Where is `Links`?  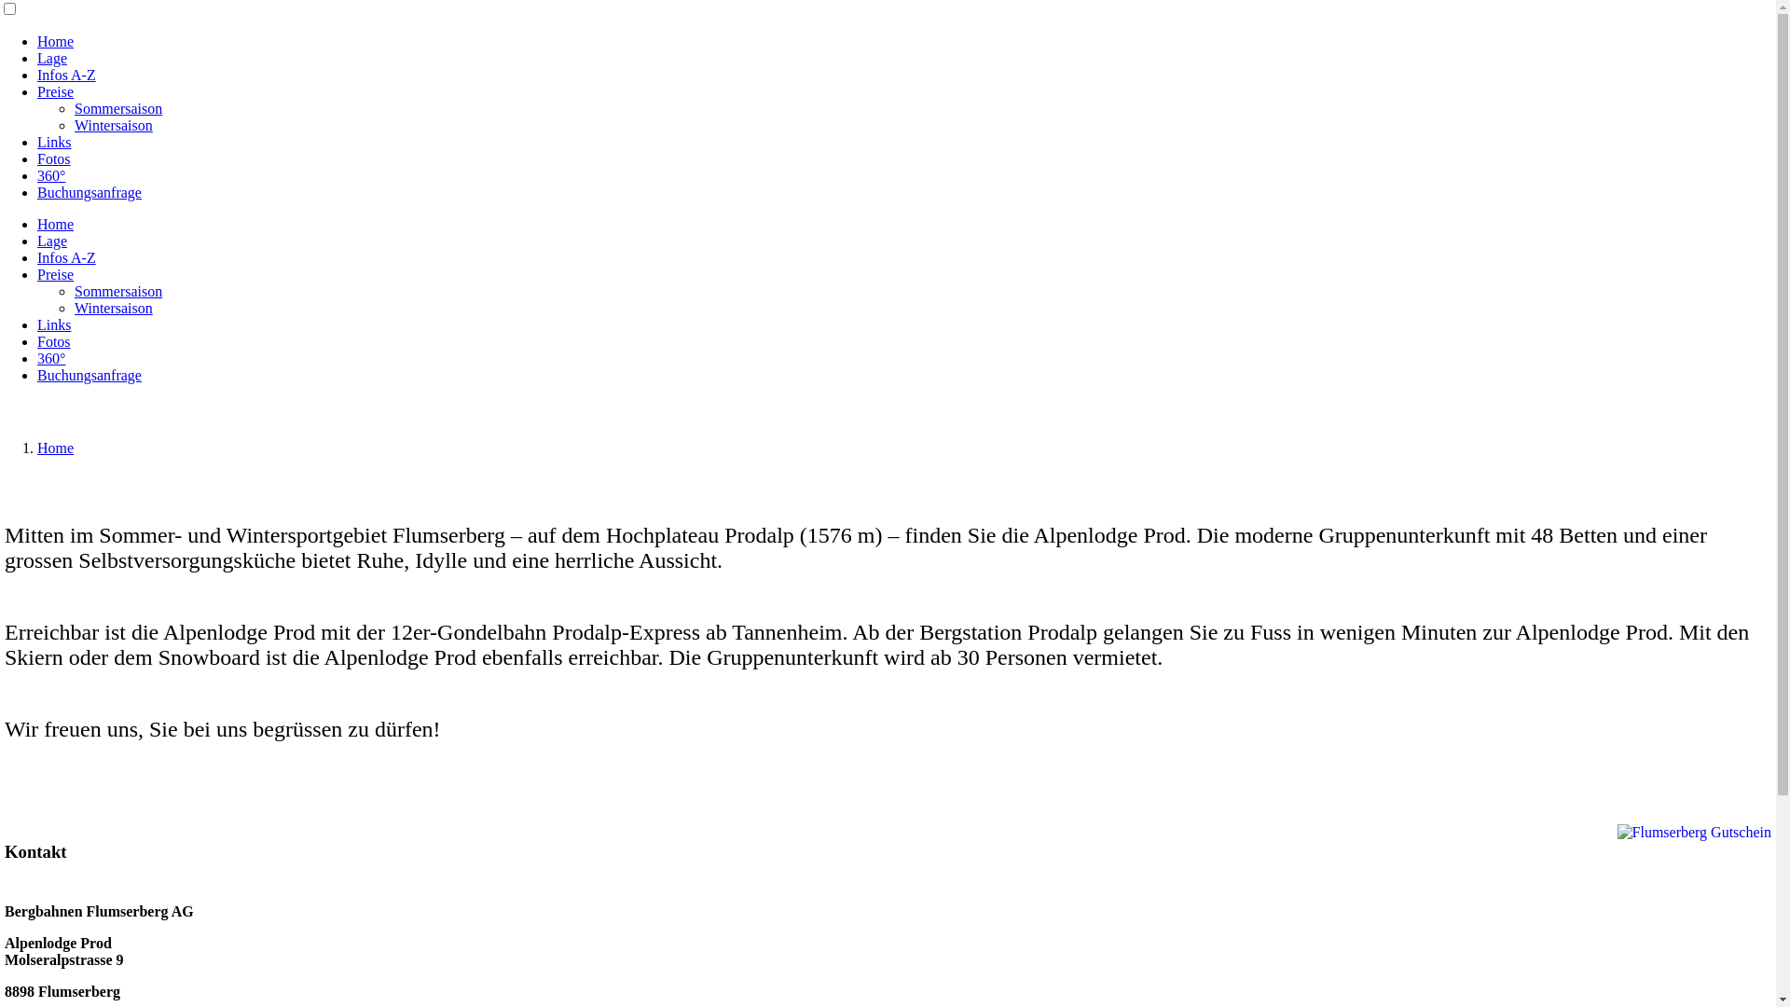 Links is located at coordinates (54, 324).